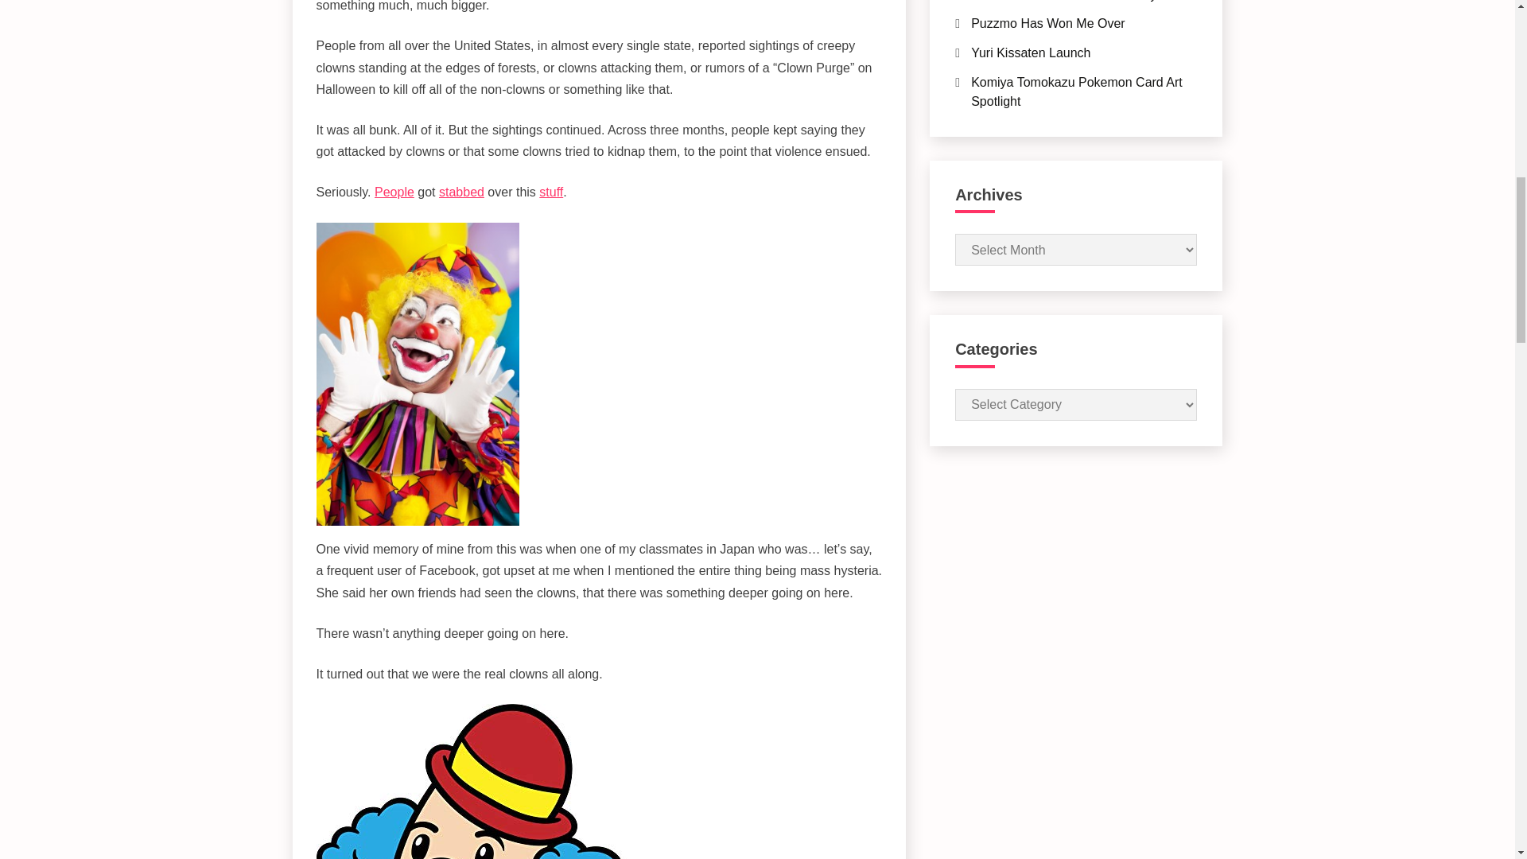 This screenshot has height=859, width=1527. Describe the element at coordinates (394, 192) in the screenshot. I see `People` at that location.